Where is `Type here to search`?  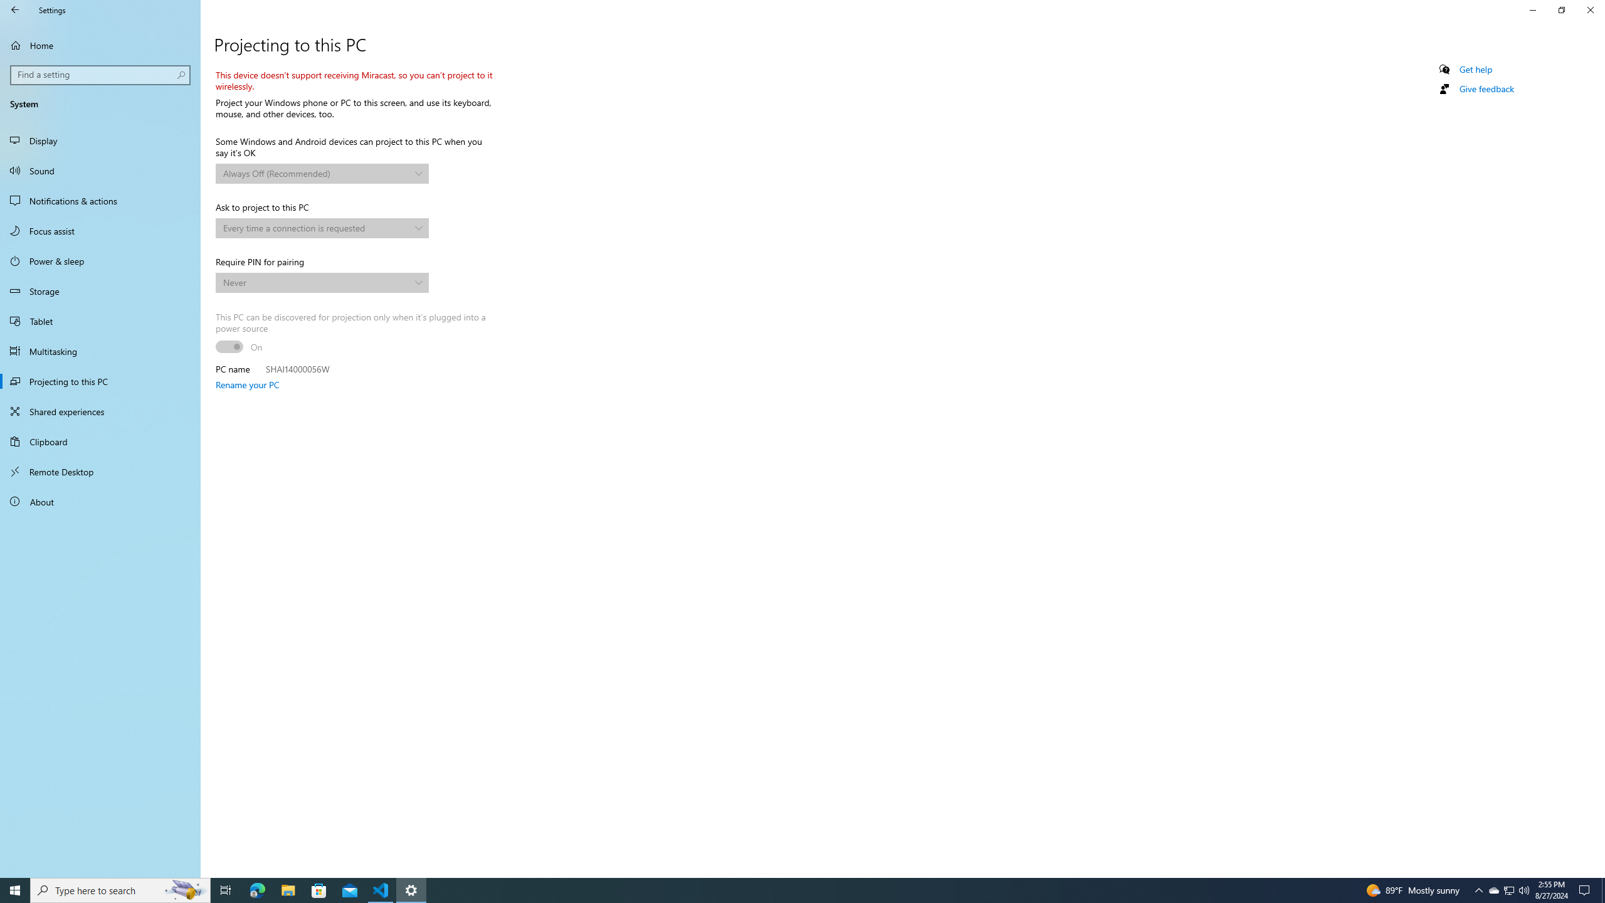 Type here to search is located at coordinates (100, 472).